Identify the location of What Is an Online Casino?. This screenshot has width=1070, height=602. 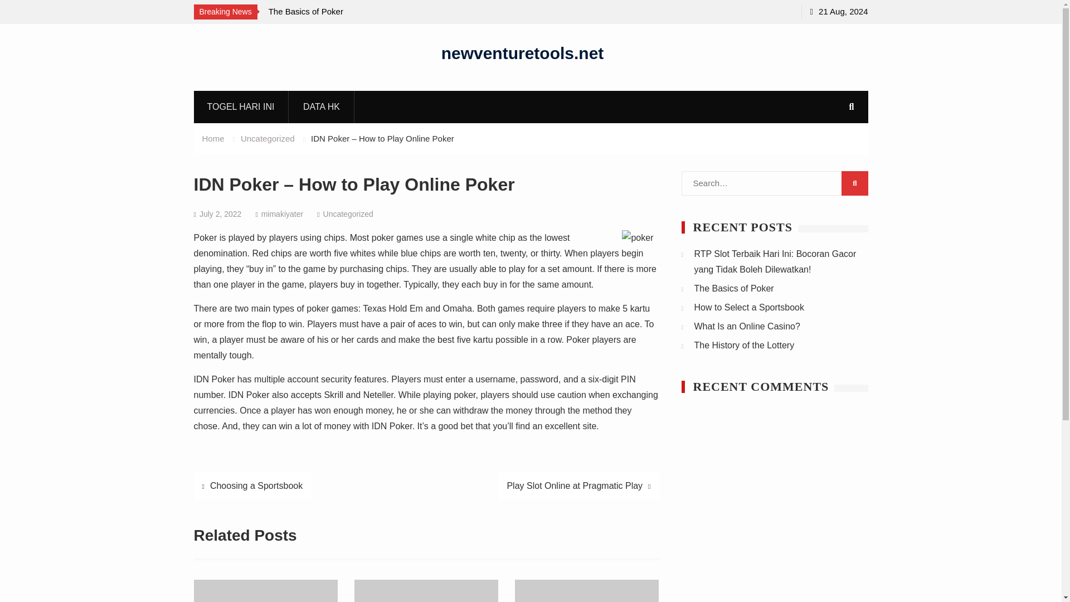
(747, 326).